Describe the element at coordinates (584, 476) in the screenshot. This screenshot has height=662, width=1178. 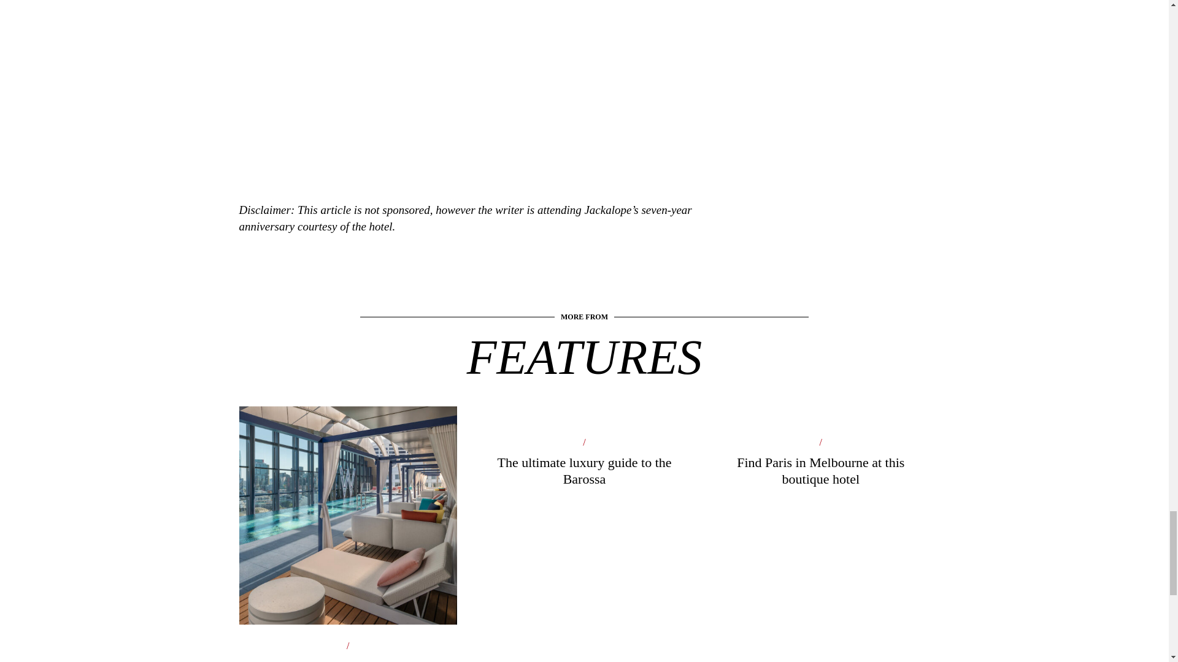
I see `The ultimate luxury guide to the Barossa` at that location.